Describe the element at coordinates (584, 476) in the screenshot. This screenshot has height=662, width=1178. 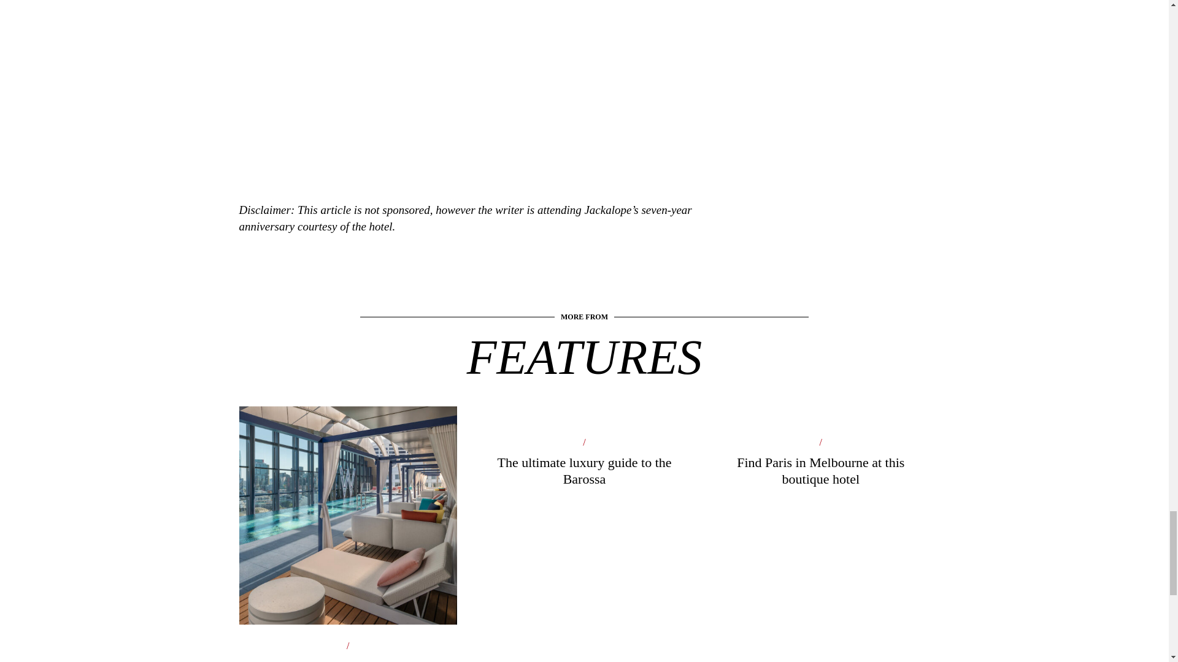
I see `The ultimate luxury guide to the Barossa` at that location.